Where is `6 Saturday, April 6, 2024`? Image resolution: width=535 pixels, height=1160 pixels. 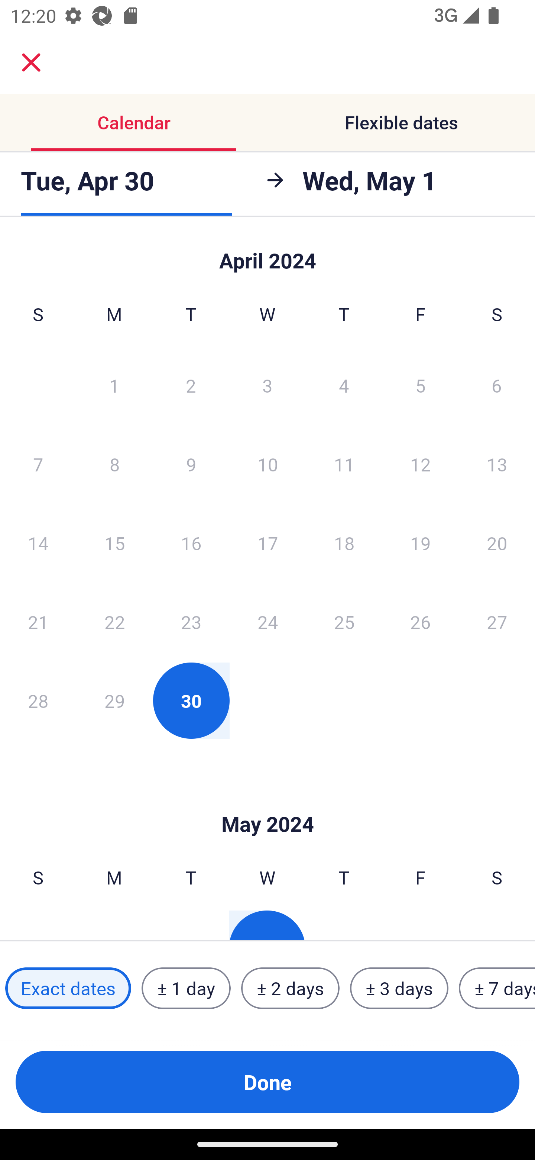
6 Saturday, April 6, 2024 is located at coordinates (497, 385).